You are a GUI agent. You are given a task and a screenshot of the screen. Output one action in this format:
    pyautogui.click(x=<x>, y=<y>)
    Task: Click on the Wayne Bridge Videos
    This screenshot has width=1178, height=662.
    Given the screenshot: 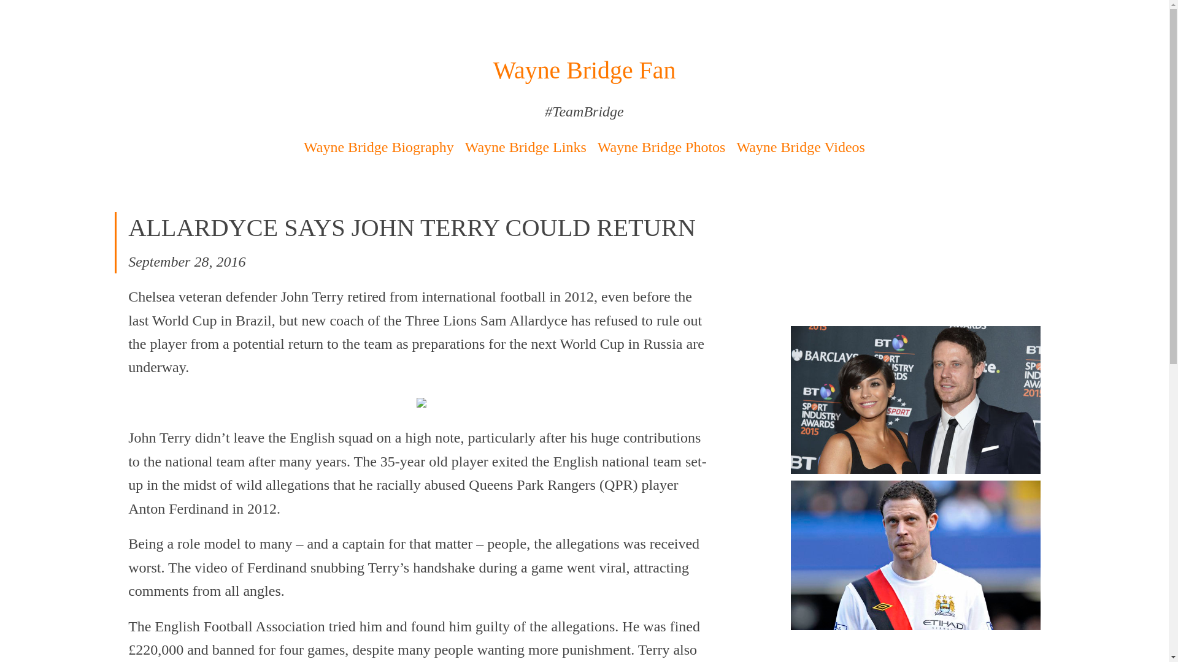 What is the action you would take?
    pyautogui.click(x=800, y=146)
    